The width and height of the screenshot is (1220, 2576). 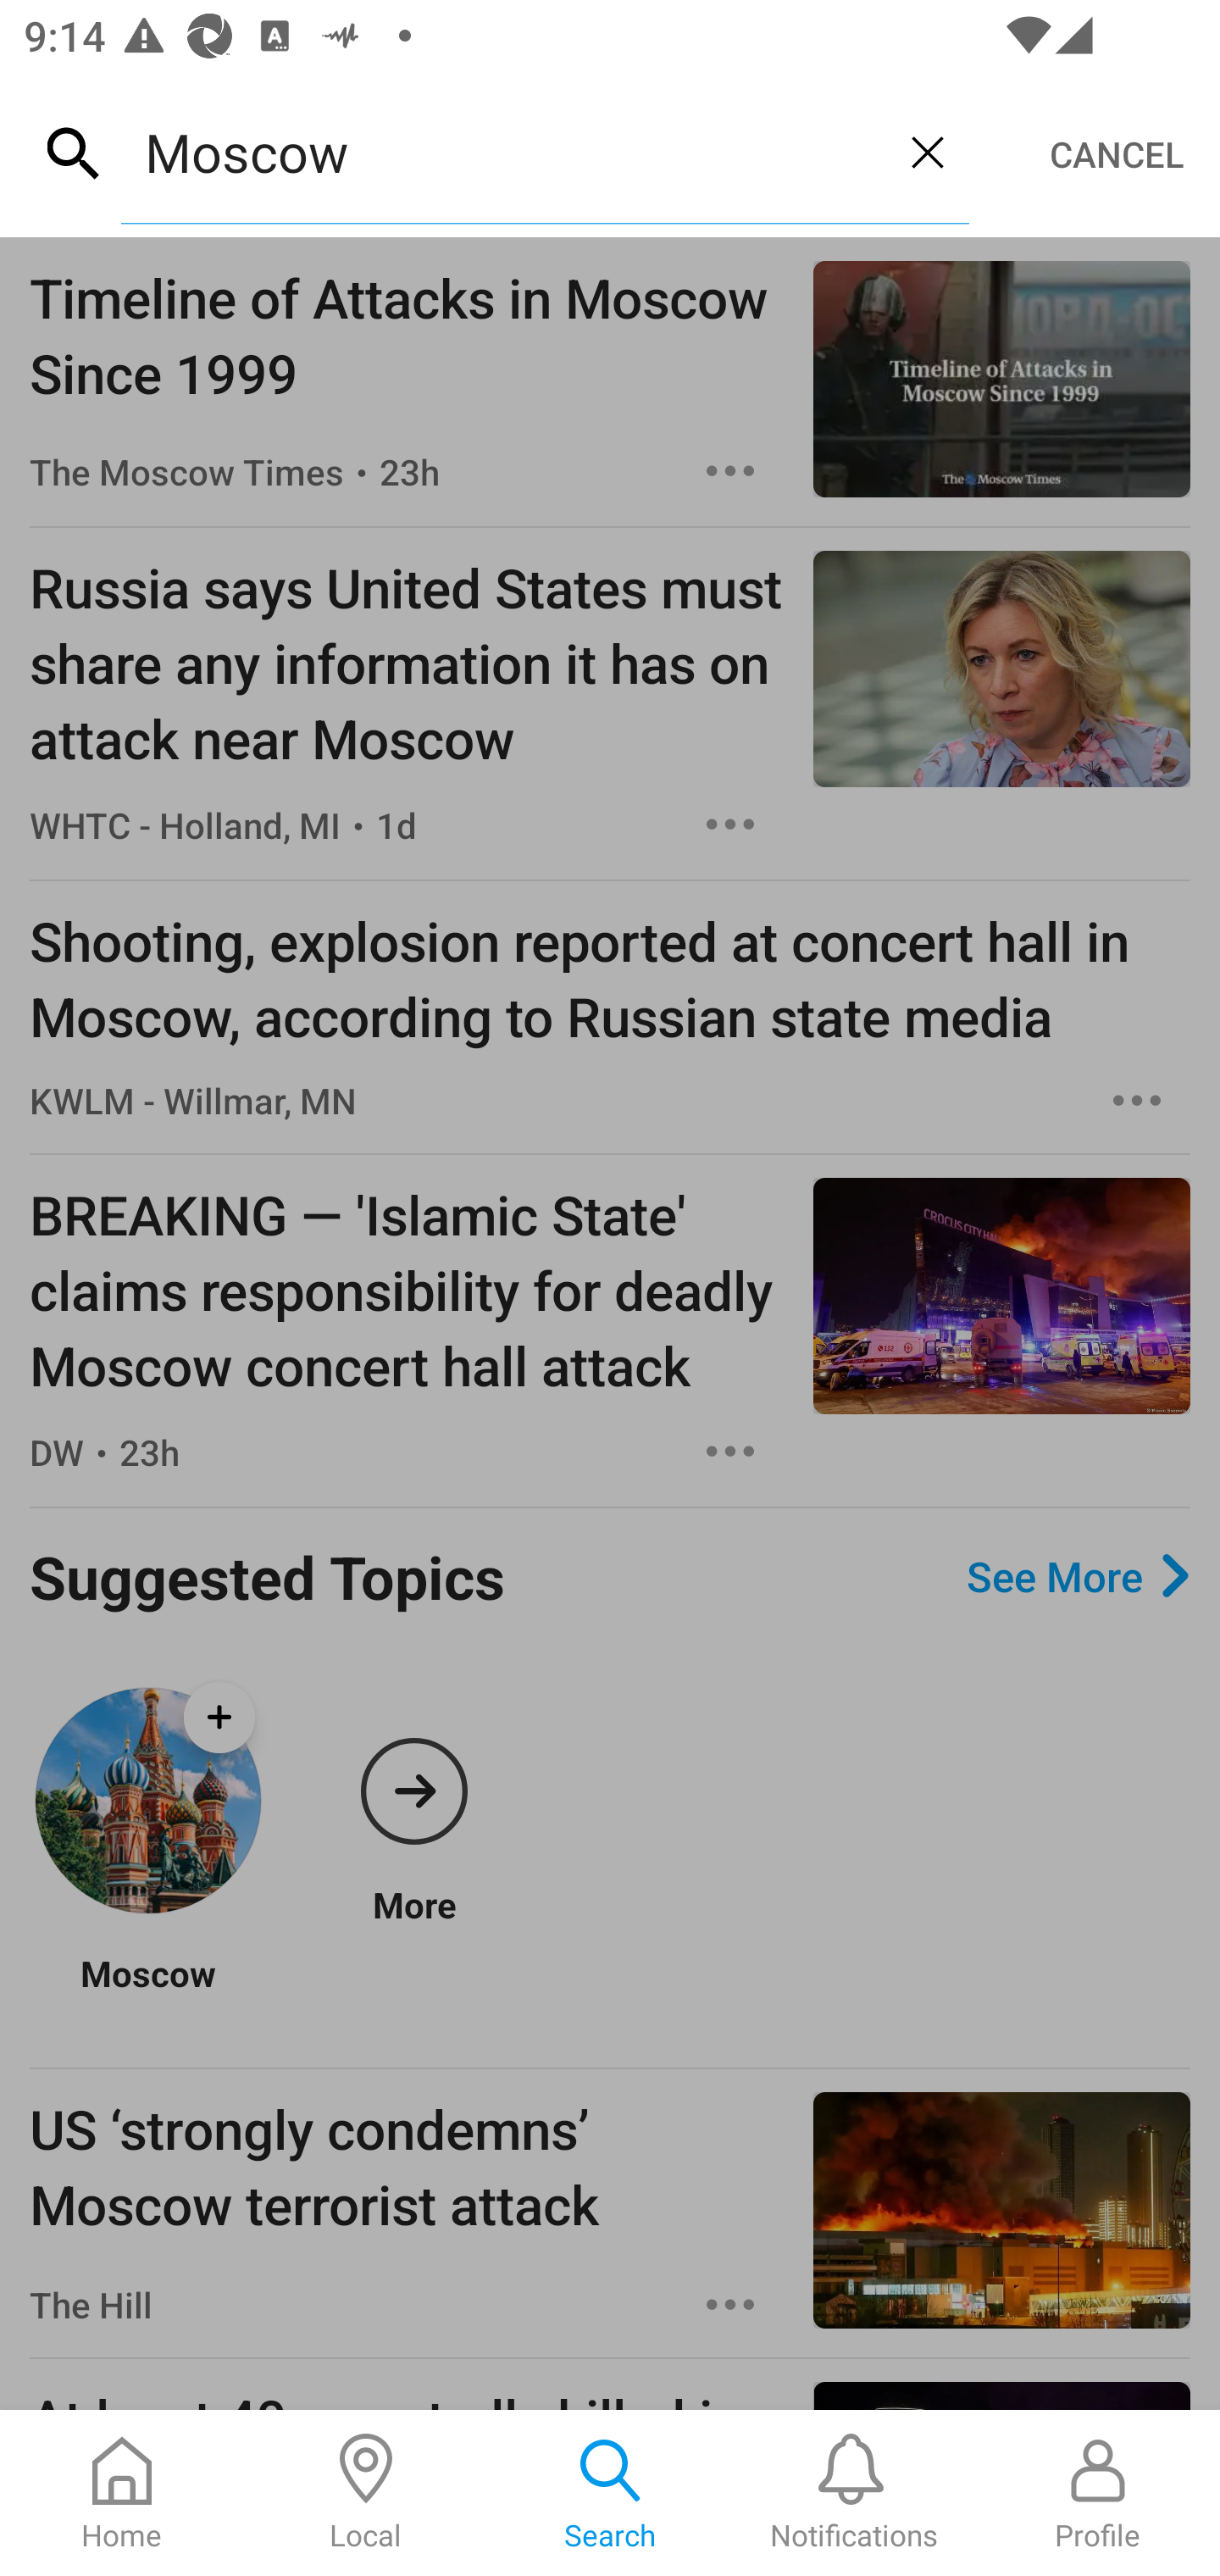 I want to click on Options, so click(x=730, y=2305).